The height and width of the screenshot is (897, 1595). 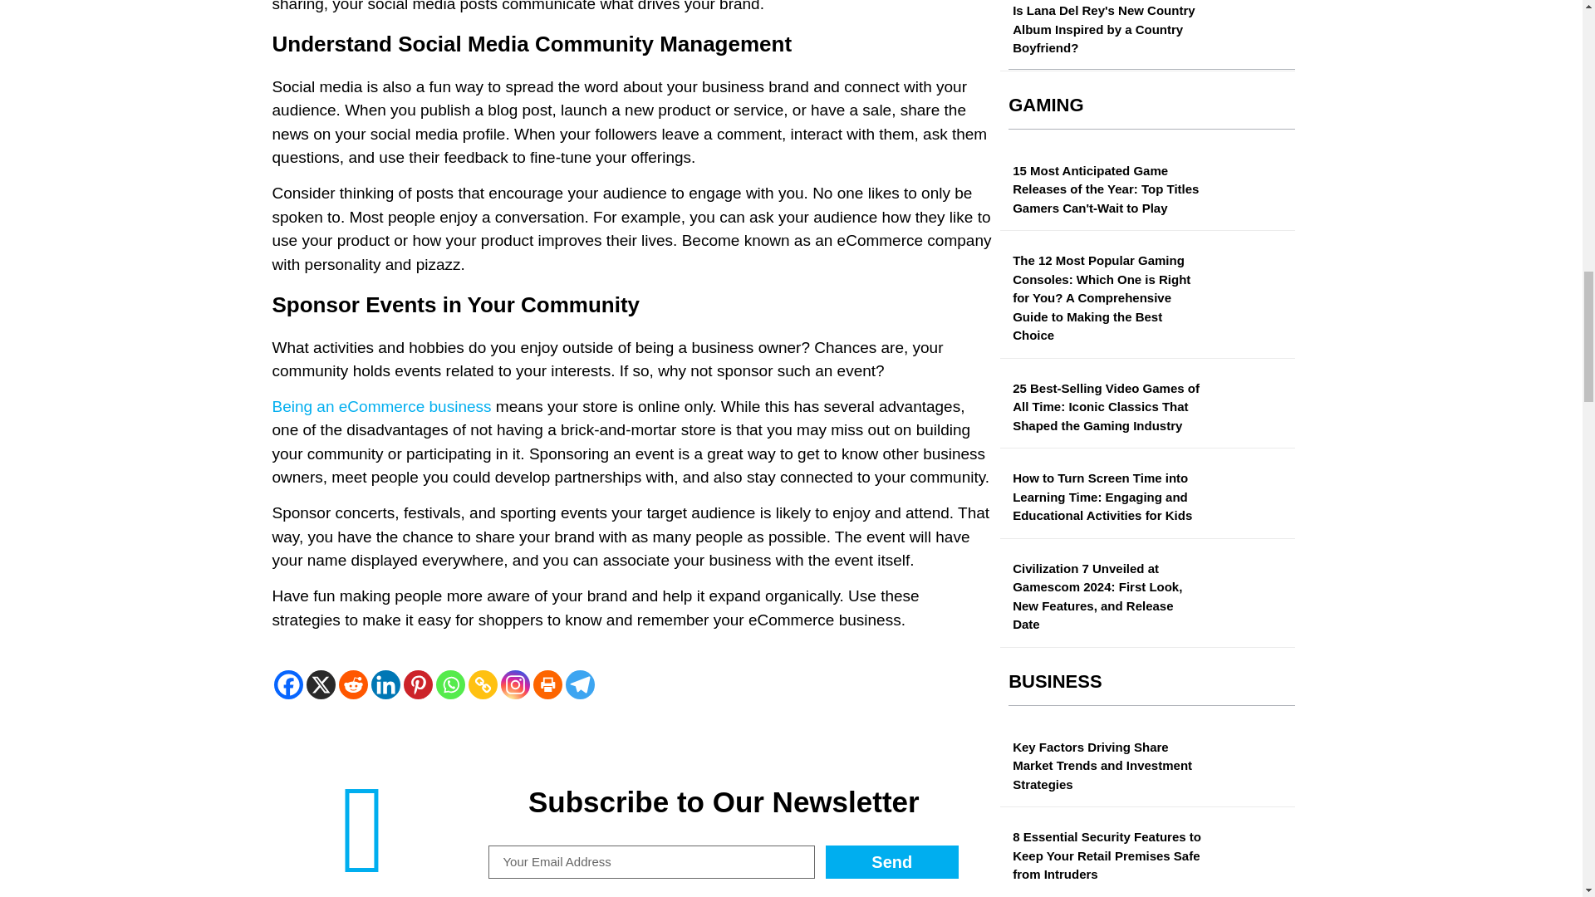 What do you see at coordinates (417, 684) in the screenshot?
I see `Pinterest` at bounding box center [417, 684].